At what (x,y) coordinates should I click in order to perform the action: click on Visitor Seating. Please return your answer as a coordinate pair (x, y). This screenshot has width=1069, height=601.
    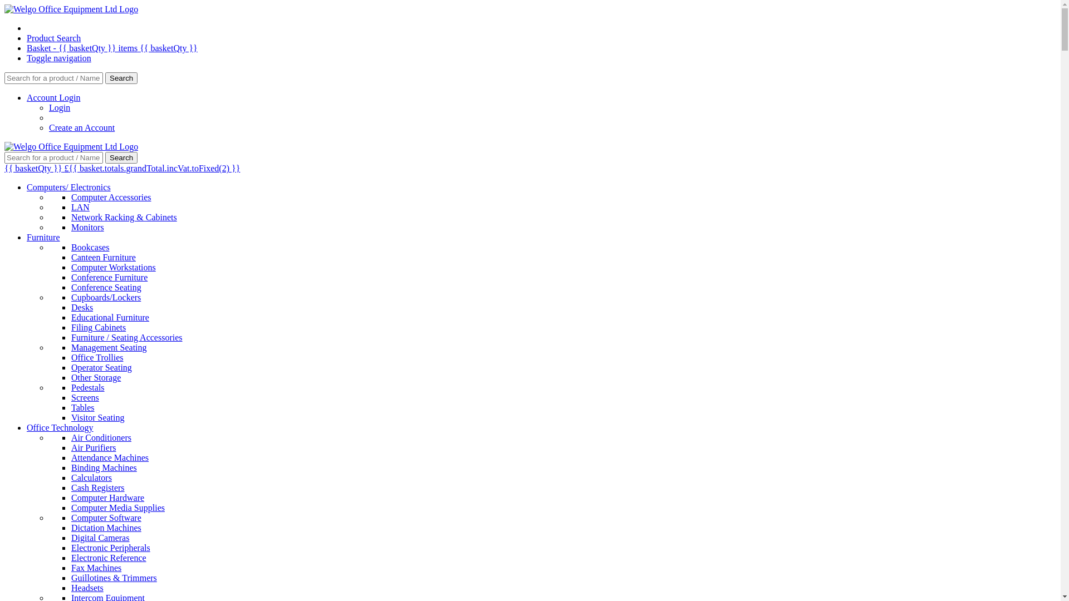
    Looking at the image, I should click on (98, 417).